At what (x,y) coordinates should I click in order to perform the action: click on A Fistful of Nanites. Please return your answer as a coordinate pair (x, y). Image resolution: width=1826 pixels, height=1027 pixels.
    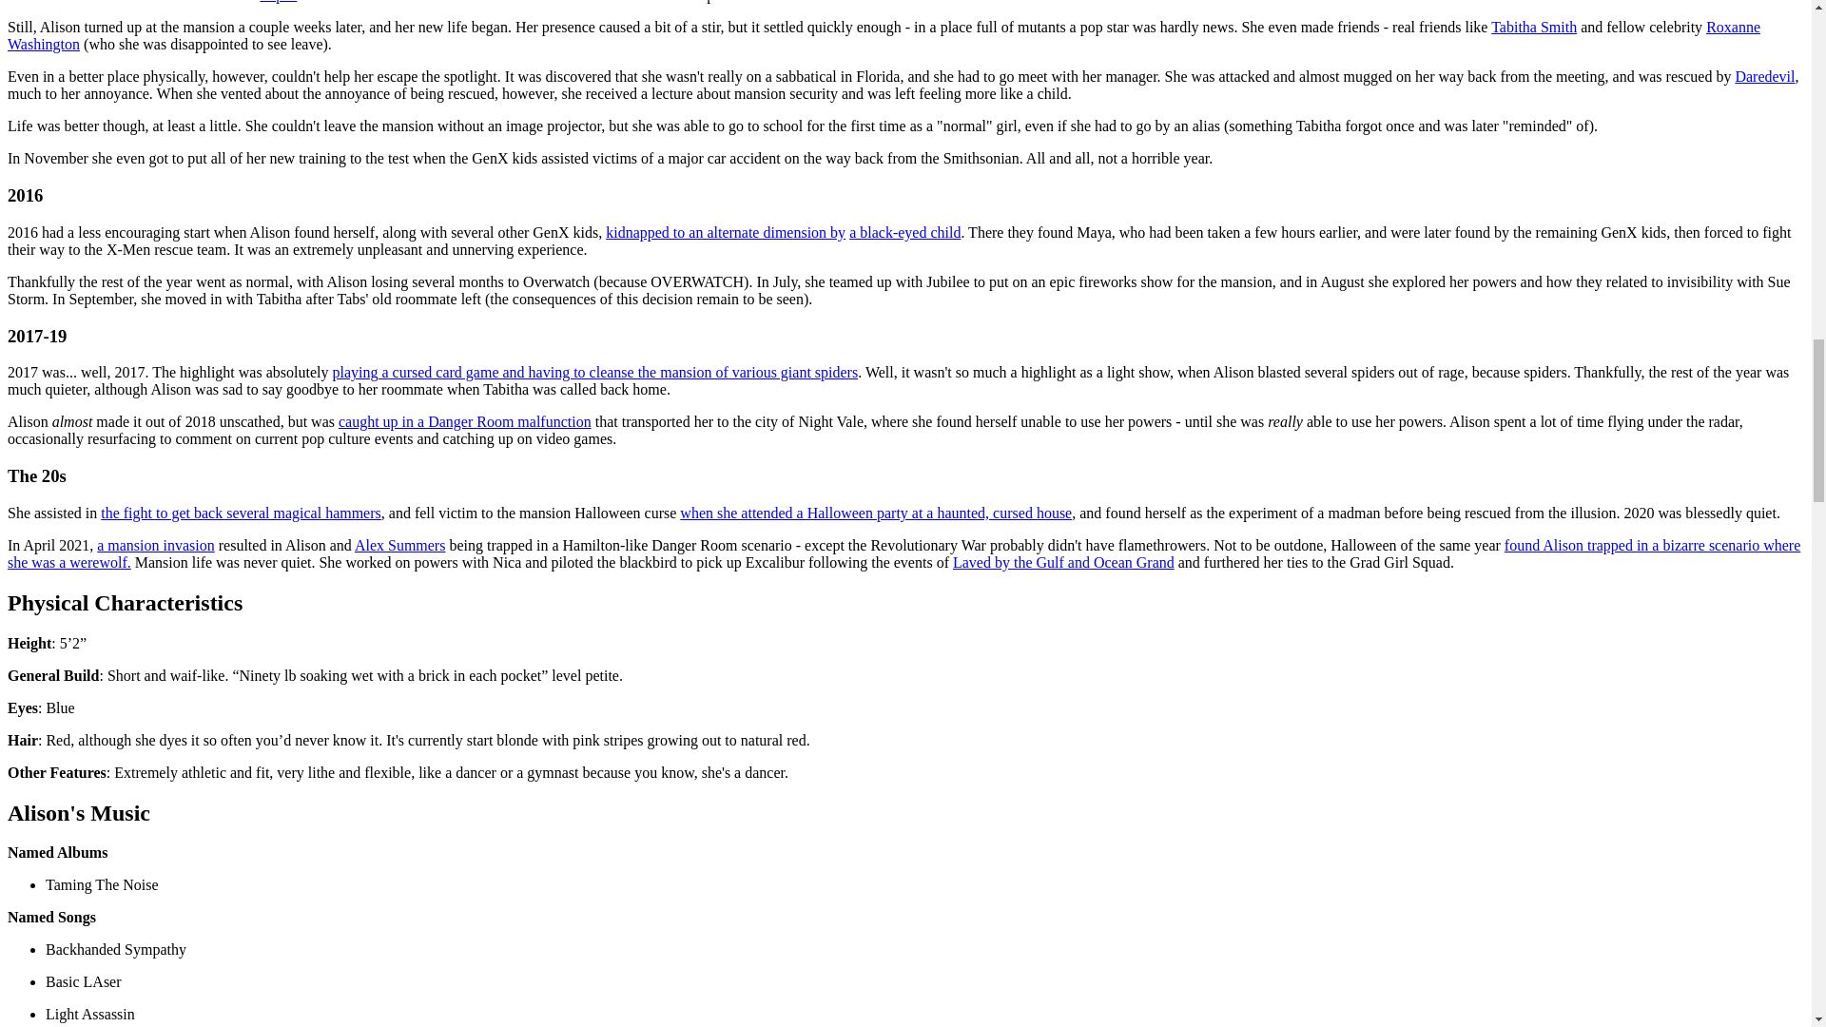
    Looking at the image, I should click on (156, 545).